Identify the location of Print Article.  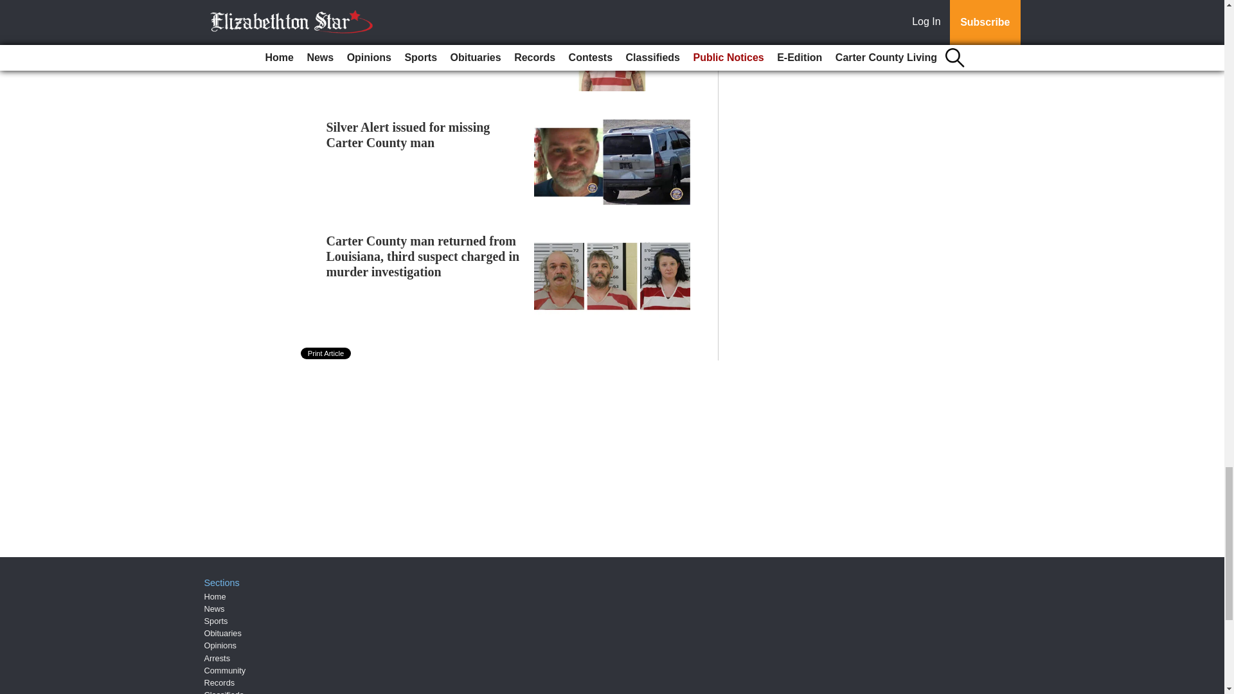
(326, 353).